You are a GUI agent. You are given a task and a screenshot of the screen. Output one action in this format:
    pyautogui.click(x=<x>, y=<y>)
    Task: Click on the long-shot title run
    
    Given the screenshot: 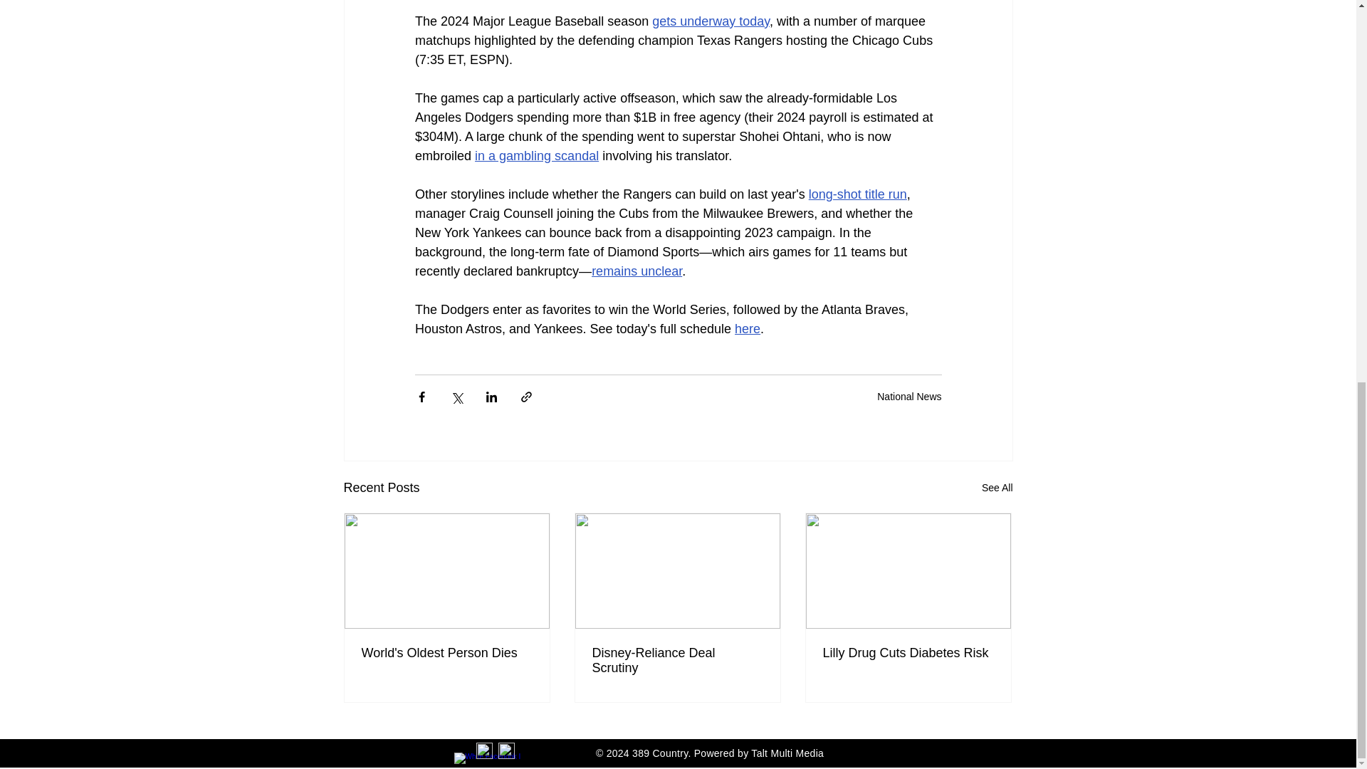 What is the action you would take?
    pyautogui.click(x=857, y=194)
    